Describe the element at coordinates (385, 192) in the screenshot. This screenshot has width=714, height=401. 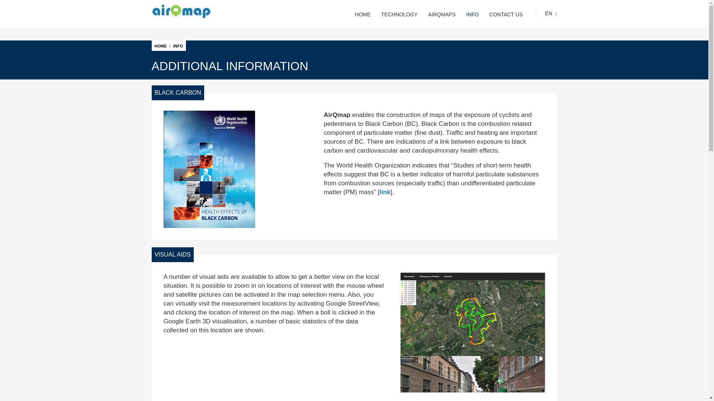
I see `link` at that location.